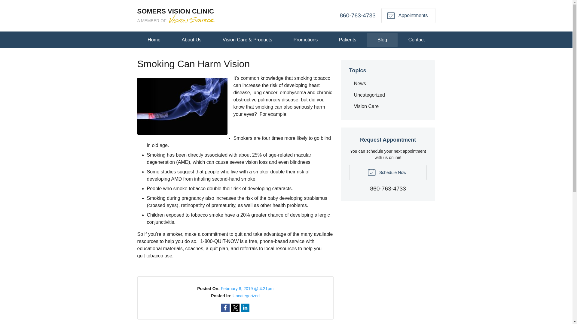 Image resolution: width=577 pixels, height=324 pixels. What do you see at coordinates (306, 40) in the screenshot?
I see `Promotions` at bounding box center [306, 40].